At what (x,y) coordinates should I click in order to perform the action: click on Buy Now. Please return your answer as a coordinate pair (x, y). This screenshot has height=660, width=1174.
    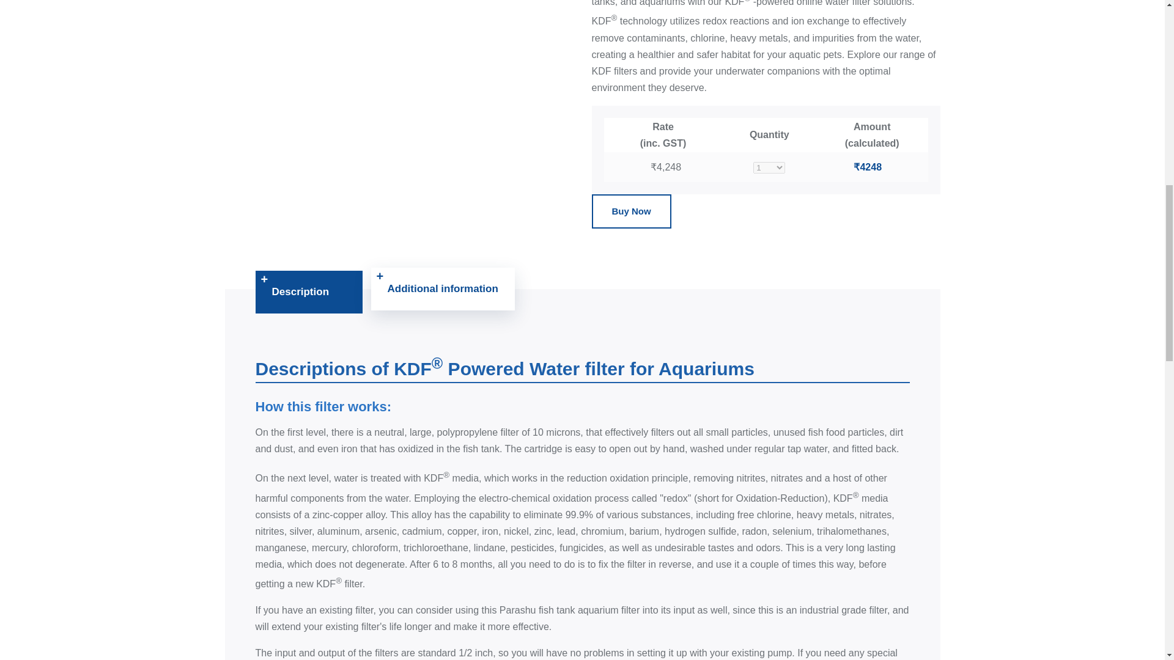
    Looking at the image, I should click on (631, 211).